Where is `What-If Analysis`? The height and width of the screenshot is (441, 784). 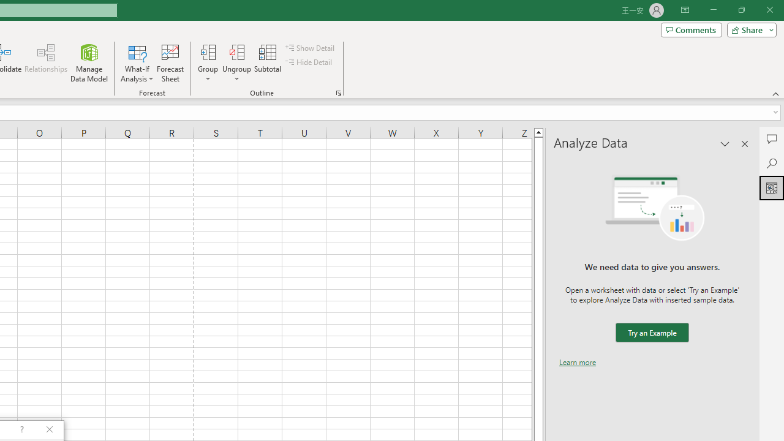 What-If Analysis is located at coordinates (137, 62).